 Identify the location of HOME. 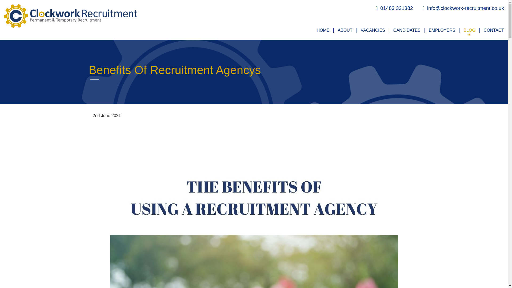
(323, 30).